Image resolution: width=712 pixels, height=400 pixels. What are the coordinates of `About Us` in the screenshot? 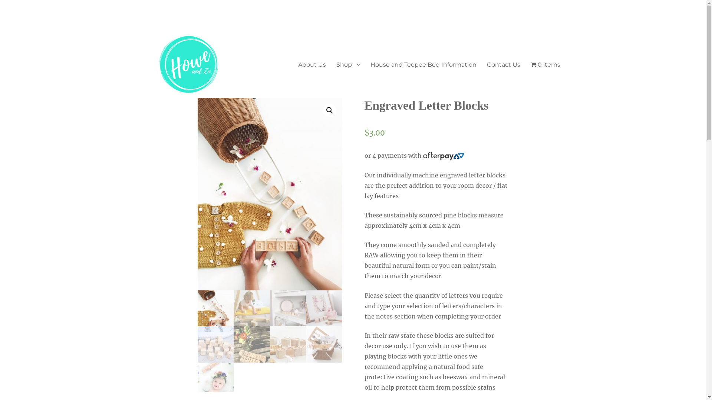 It's located at (312, 64).